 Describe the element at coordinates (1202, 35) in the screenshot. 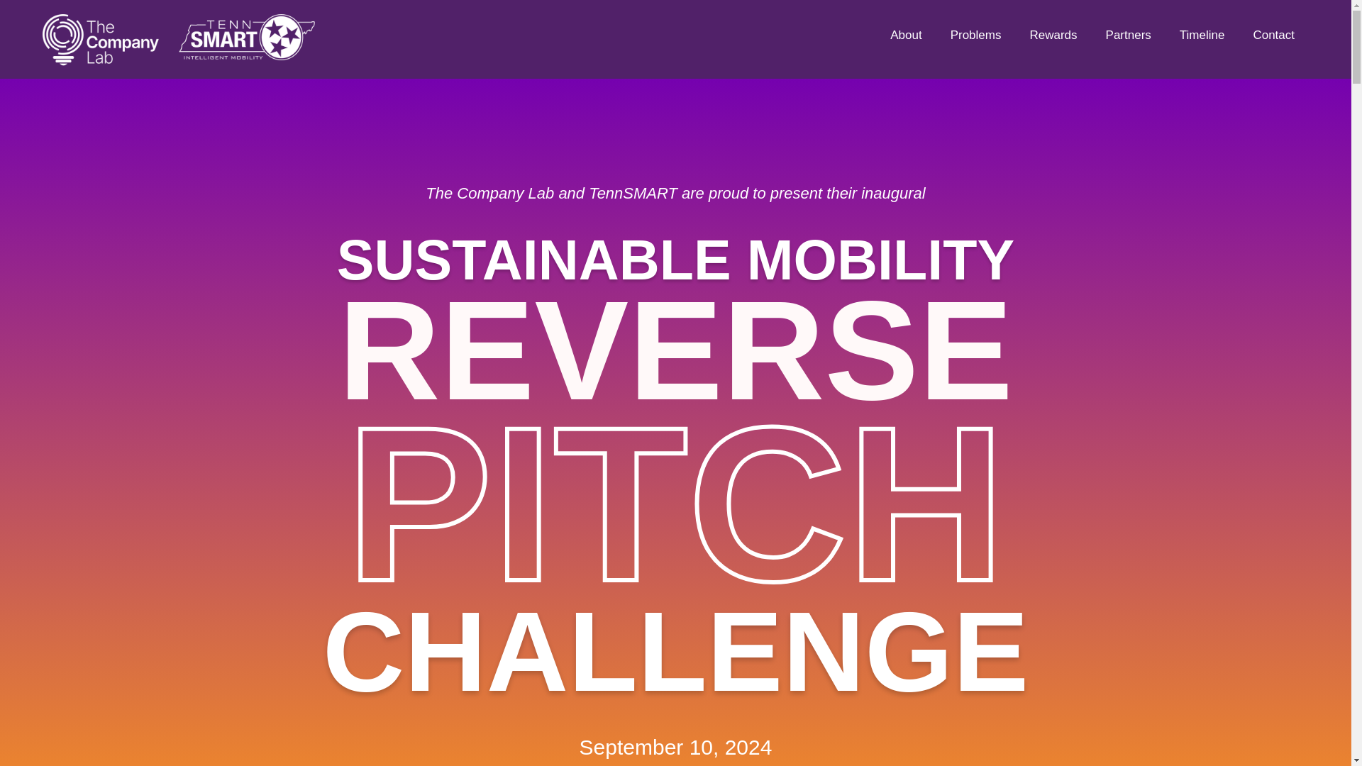

I see `Timeline` at that location.